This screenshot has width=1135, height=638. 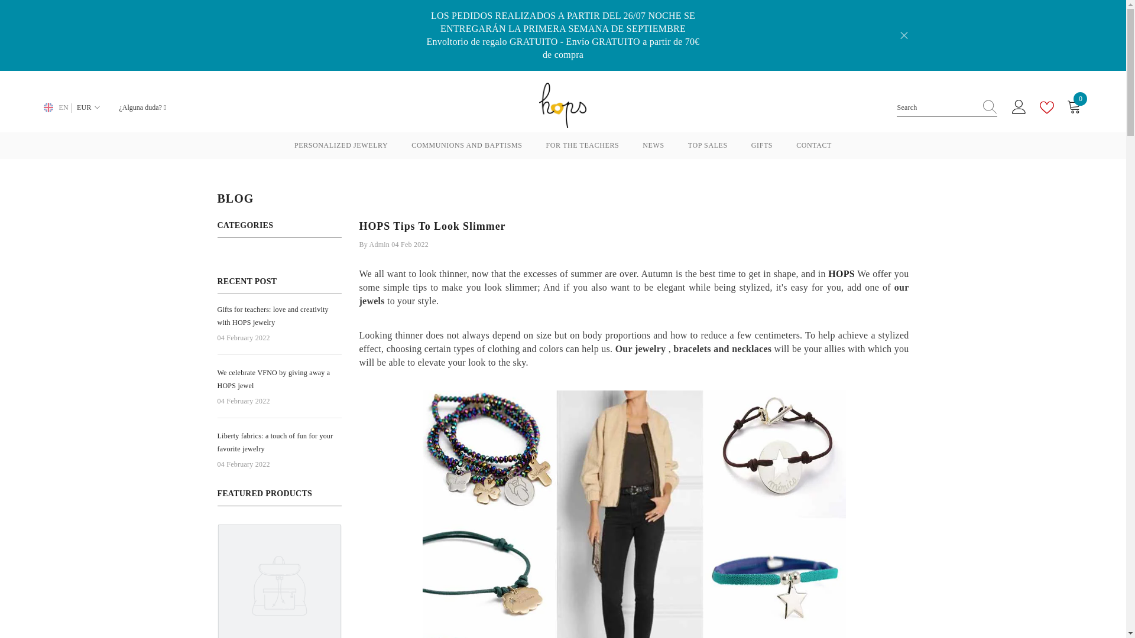 What do you see at coordinates (653, 149) in the screenshot?
I see `NEWS` at bounding box center [653, 149].